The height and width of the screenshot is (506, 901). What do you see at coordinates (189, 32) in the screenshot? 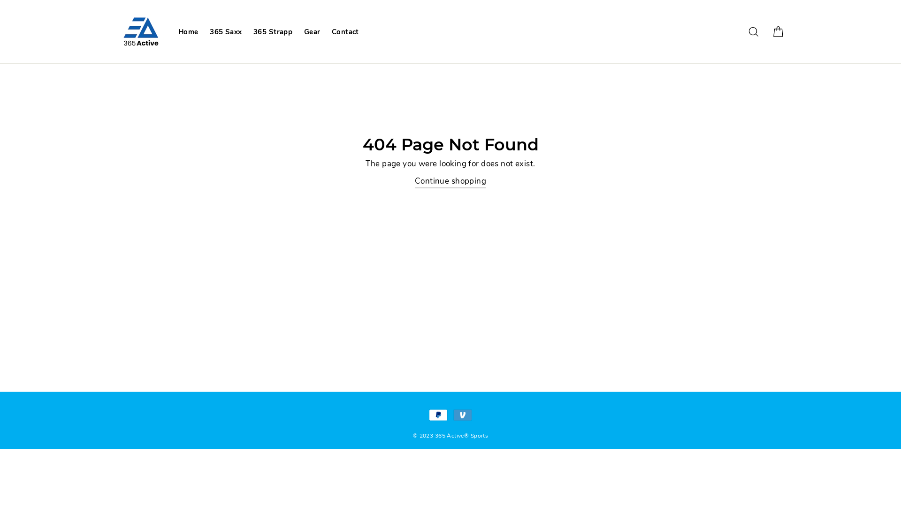
I see `Home` at bounding box center [189, 32].